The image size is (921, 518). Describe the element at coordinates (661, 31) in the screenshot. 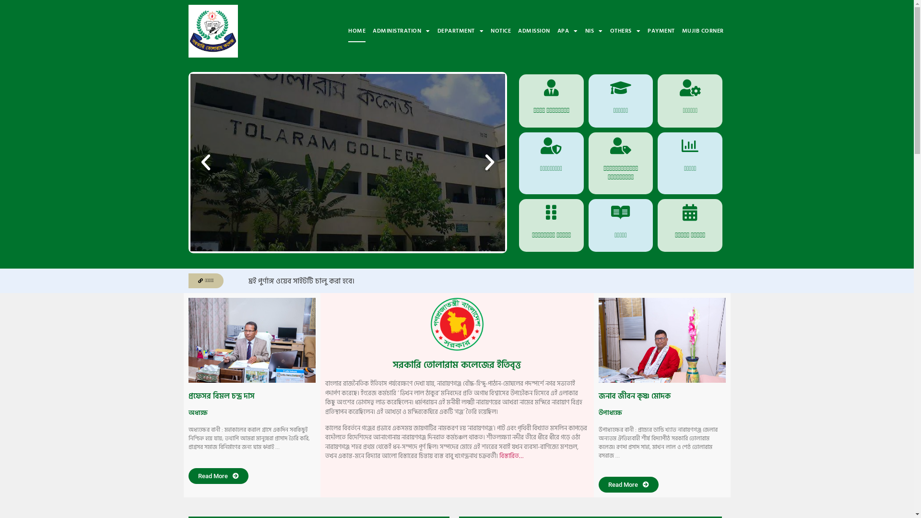

I see `PAYMENT` at that location.